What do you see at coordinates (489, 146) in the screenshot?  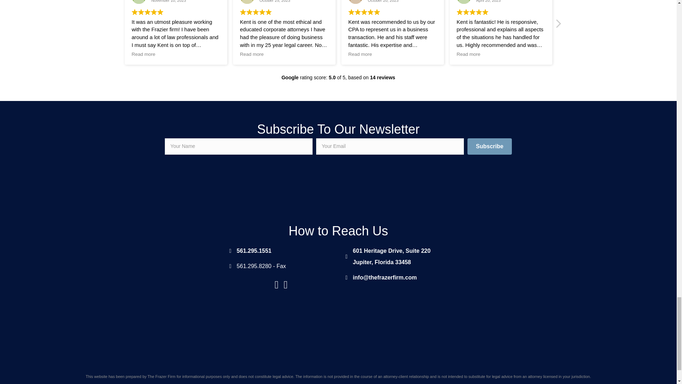 I see `Subscribe` at bounding box center [489, 146].